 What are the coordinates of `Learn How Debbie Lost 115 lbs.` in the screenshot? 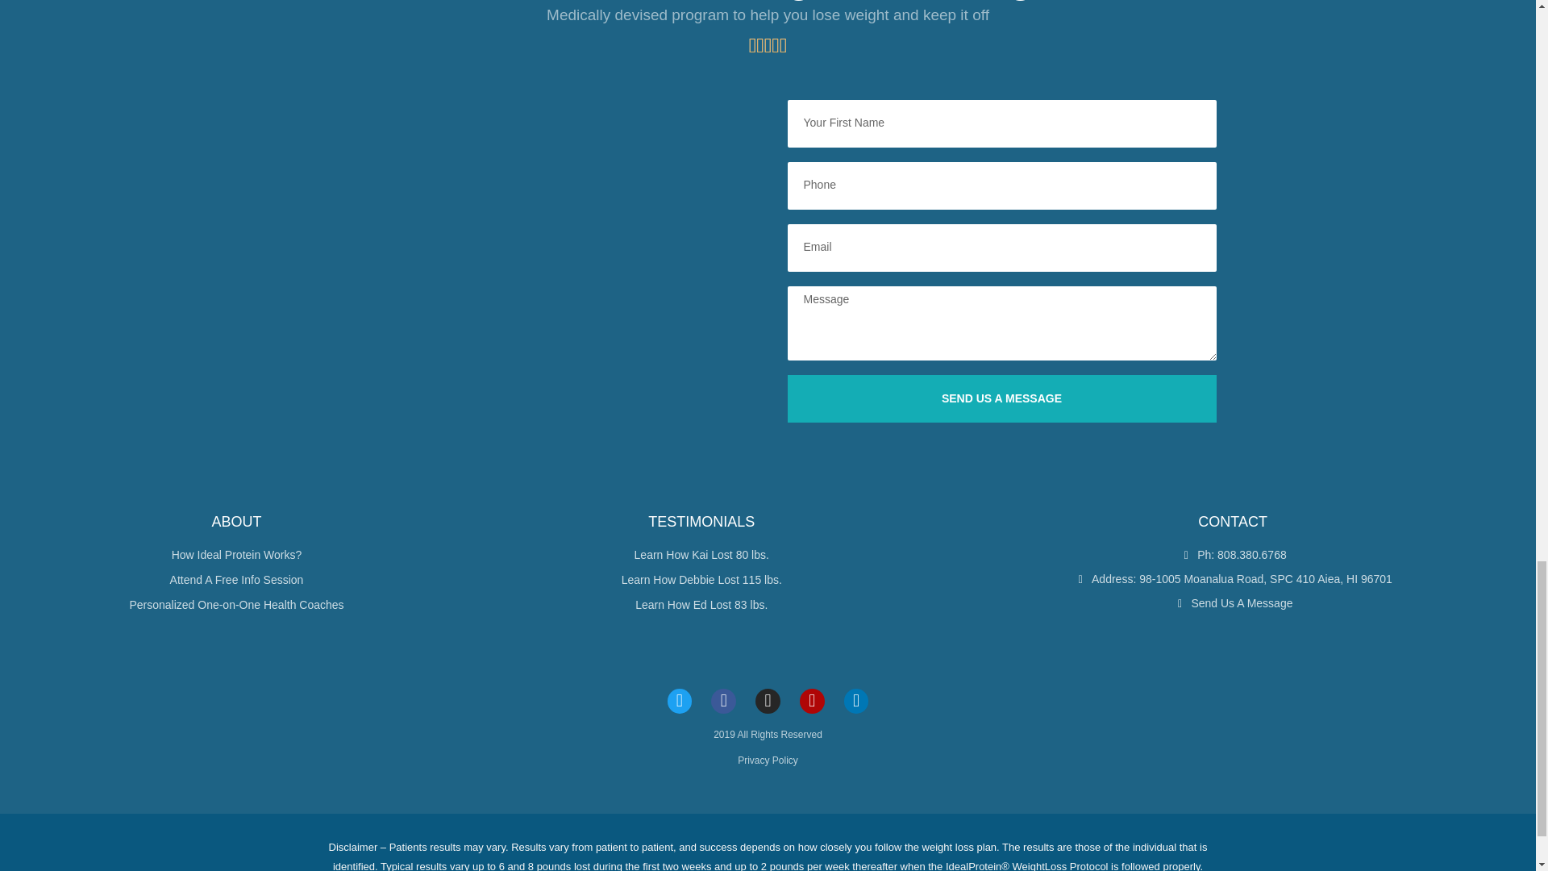 It's located at (701, 581).